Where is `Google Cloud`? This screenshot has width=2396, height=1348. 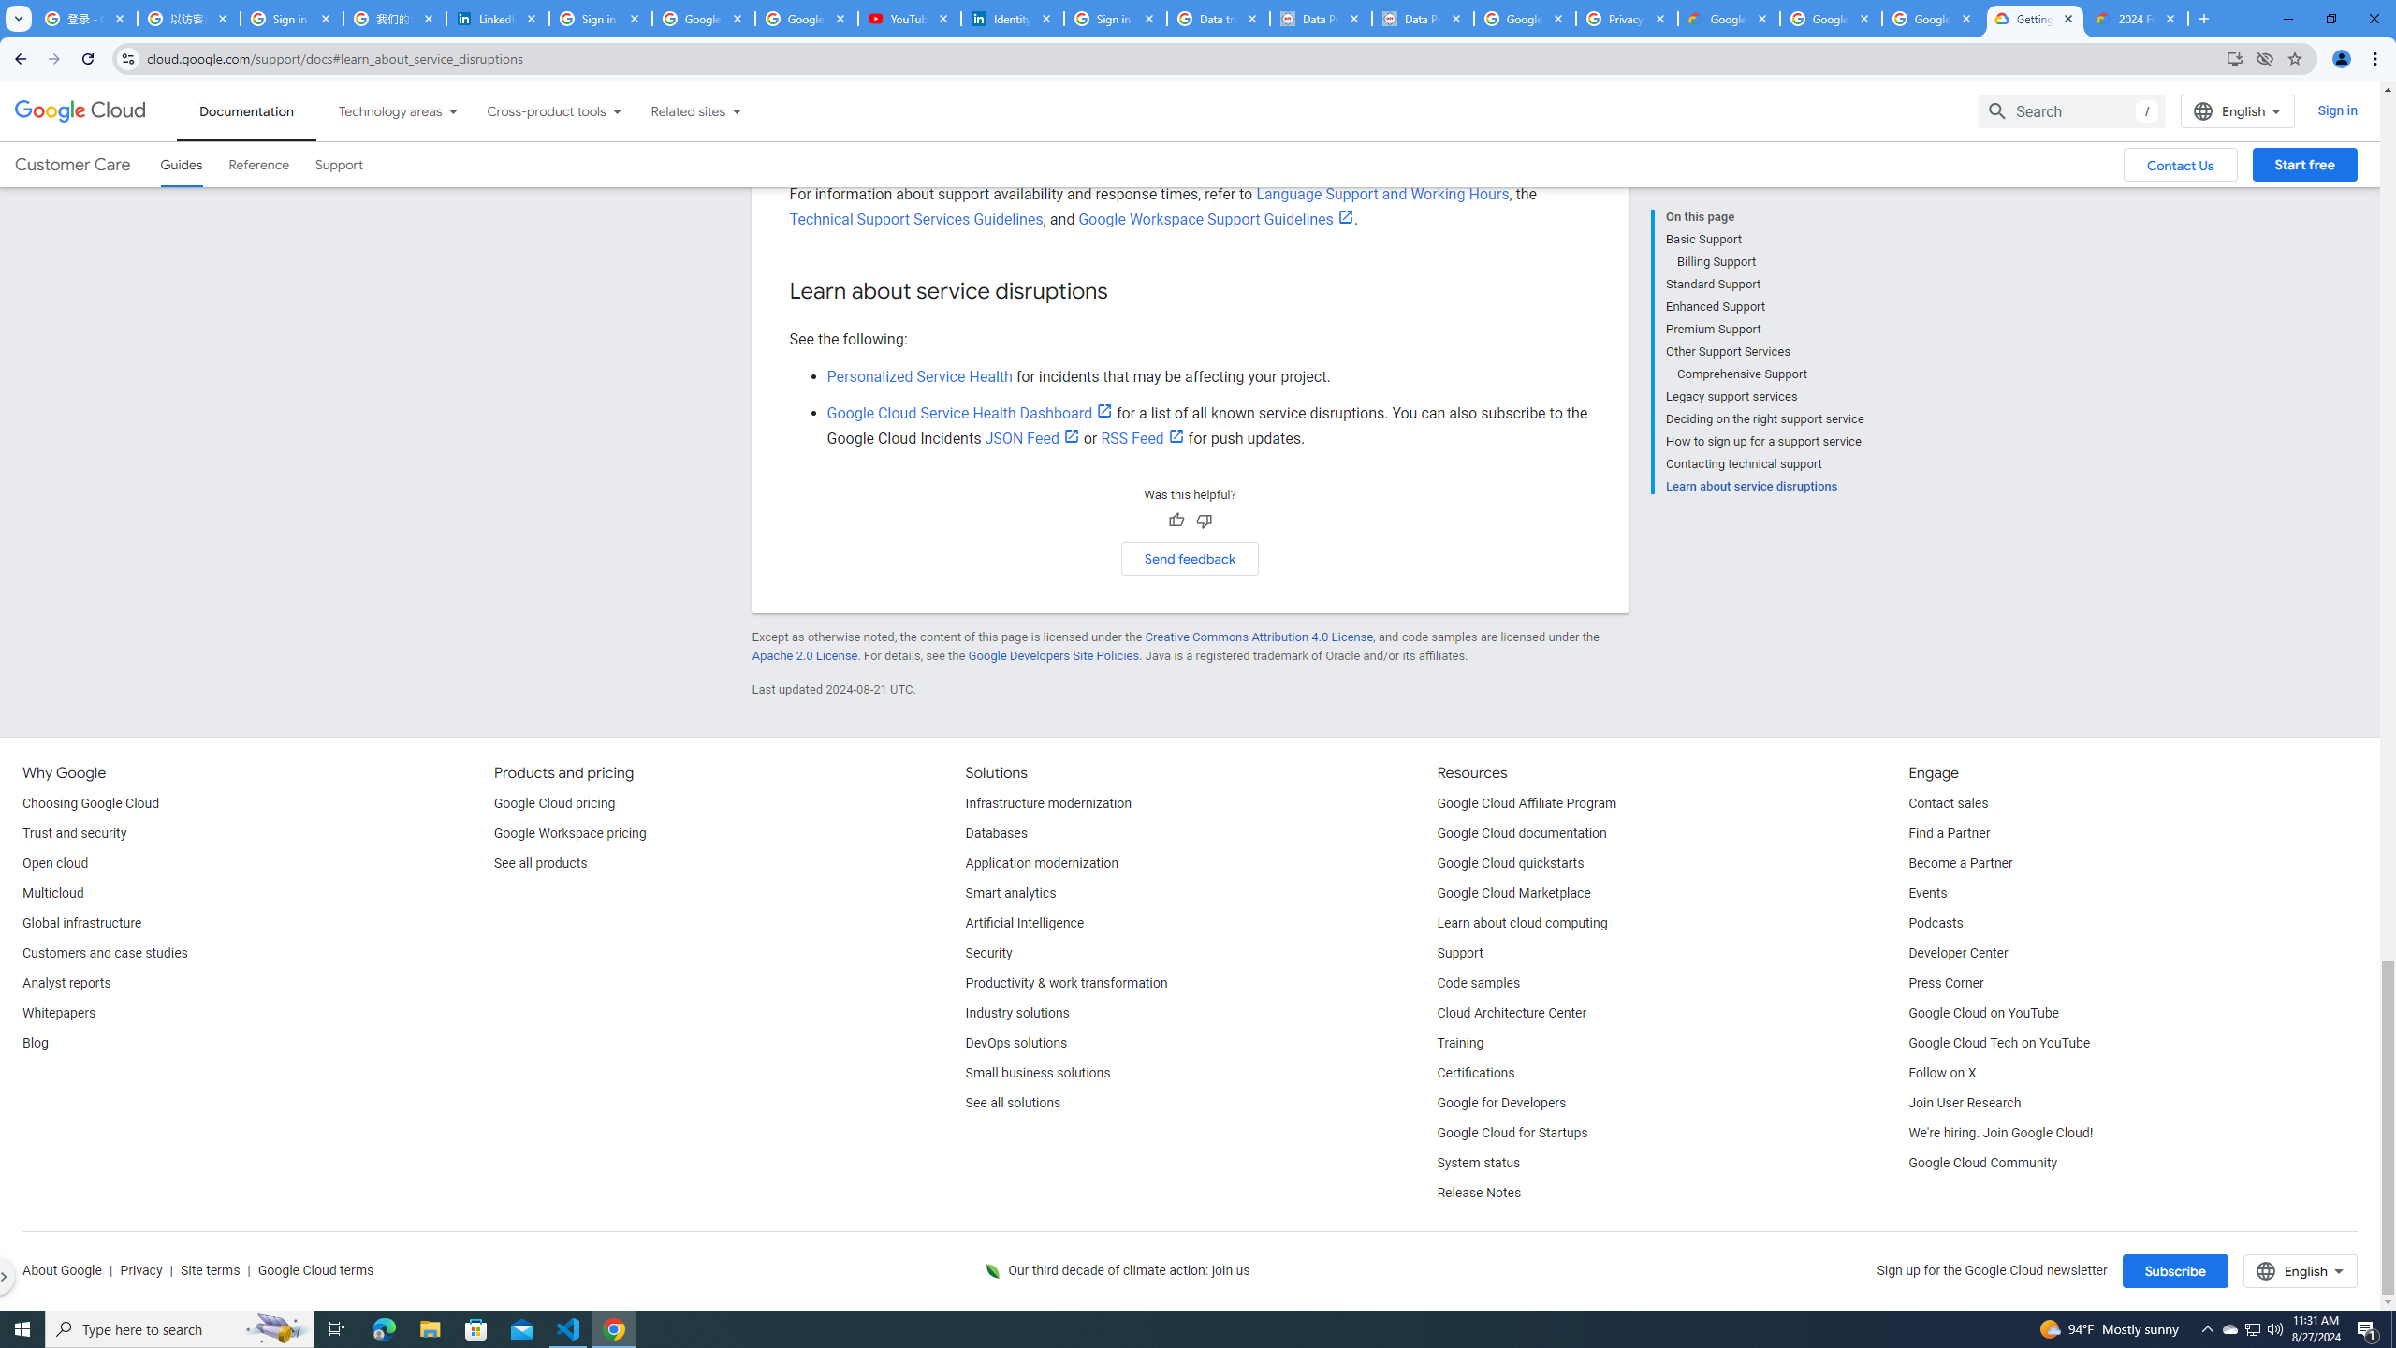
Google Cloud is located at coordinates (80, 111).